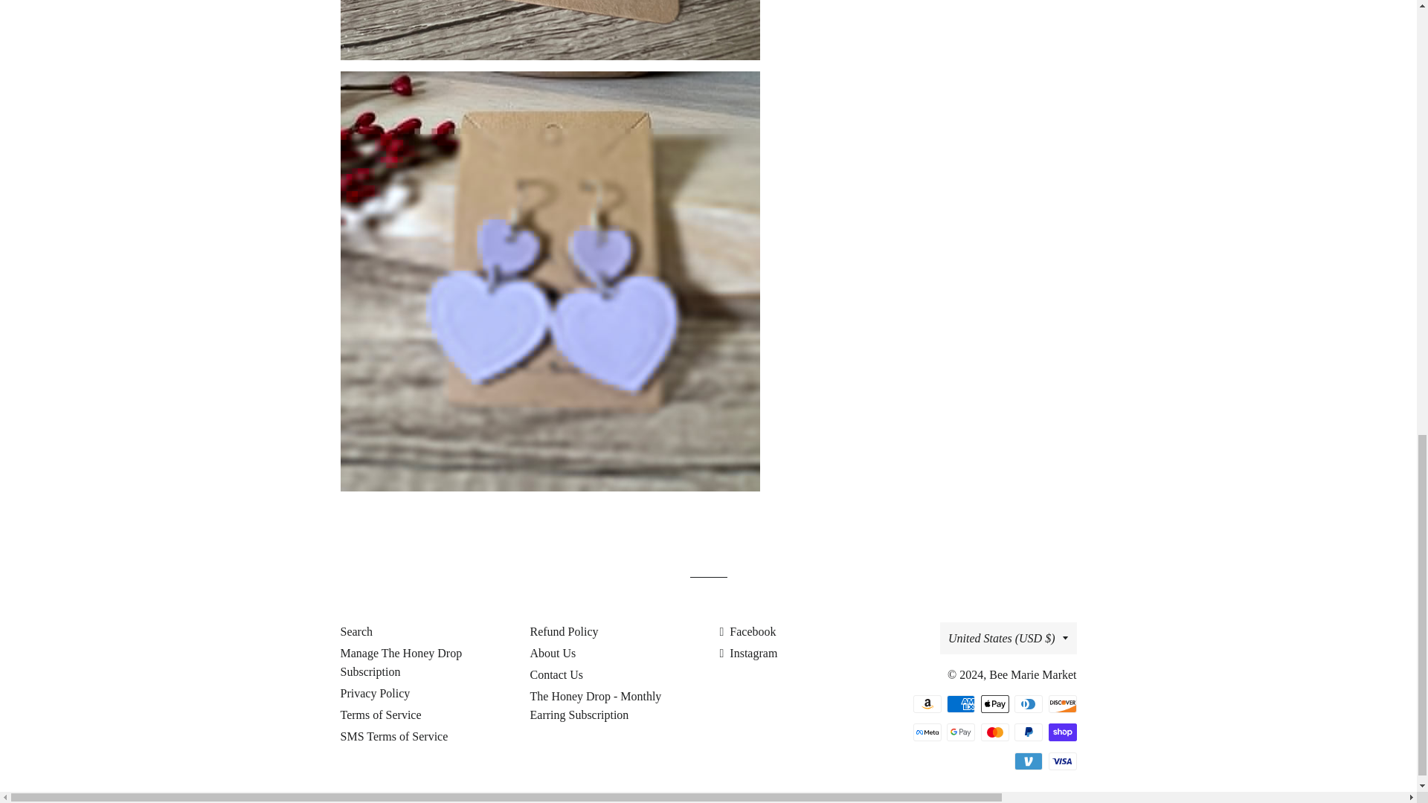 This screenshot has height=803, width=1428. Describe the element at coordinates (927, 732) in the screenshot. I see `Meta Pay` at that location.